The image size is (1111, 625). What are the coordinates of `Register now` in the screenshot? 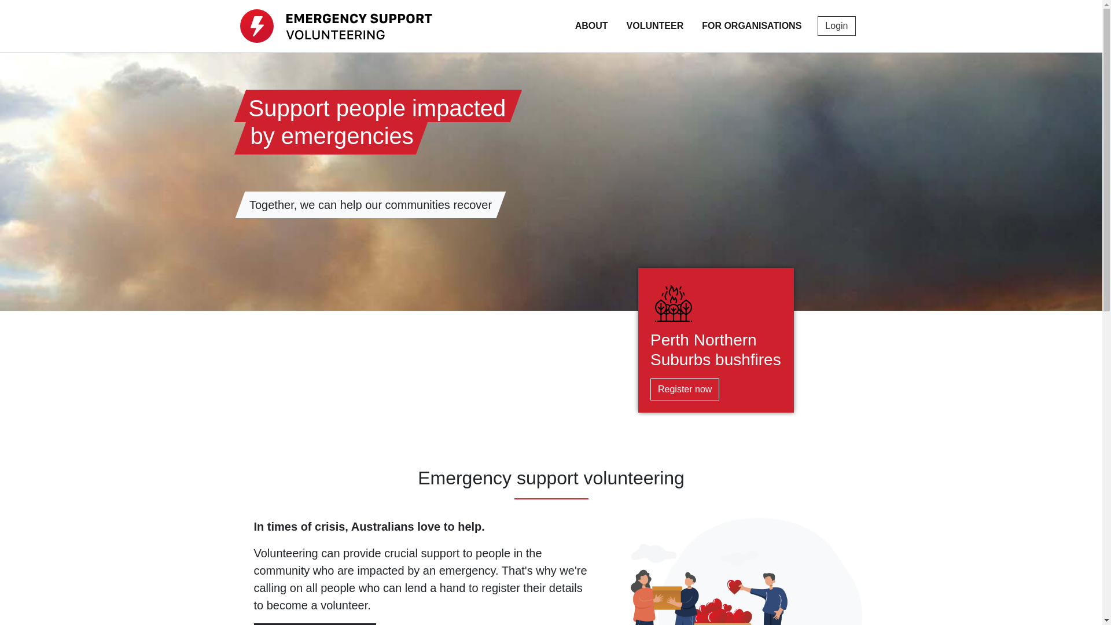 It's located at (685, 389).